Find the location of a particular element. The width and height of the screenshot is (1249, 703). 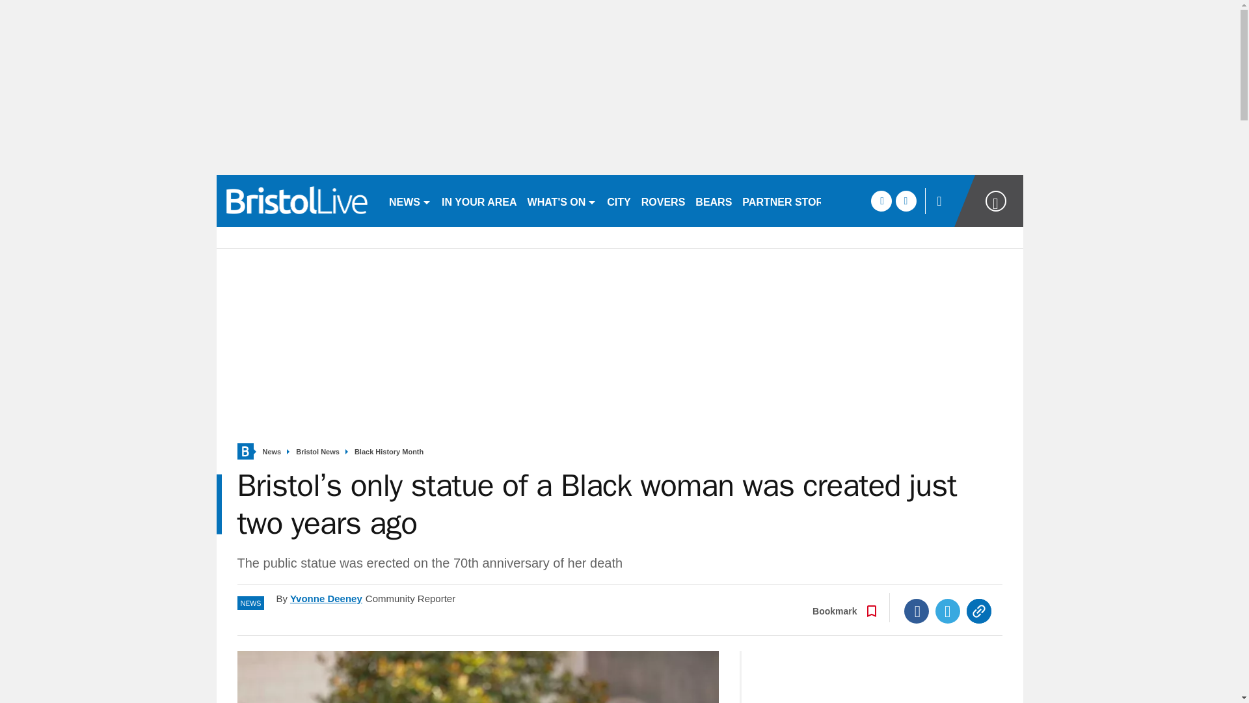

PARTNER STORIES is located at coordinates (791, 200).